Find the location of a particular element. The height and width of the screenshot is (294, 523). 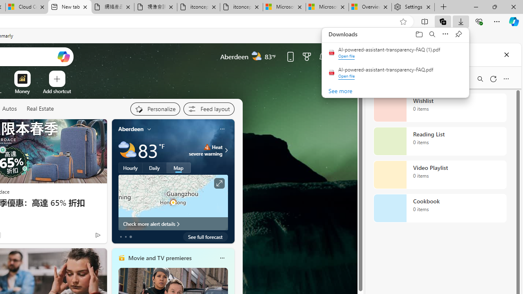

Money is located at coordinates (22, 91).